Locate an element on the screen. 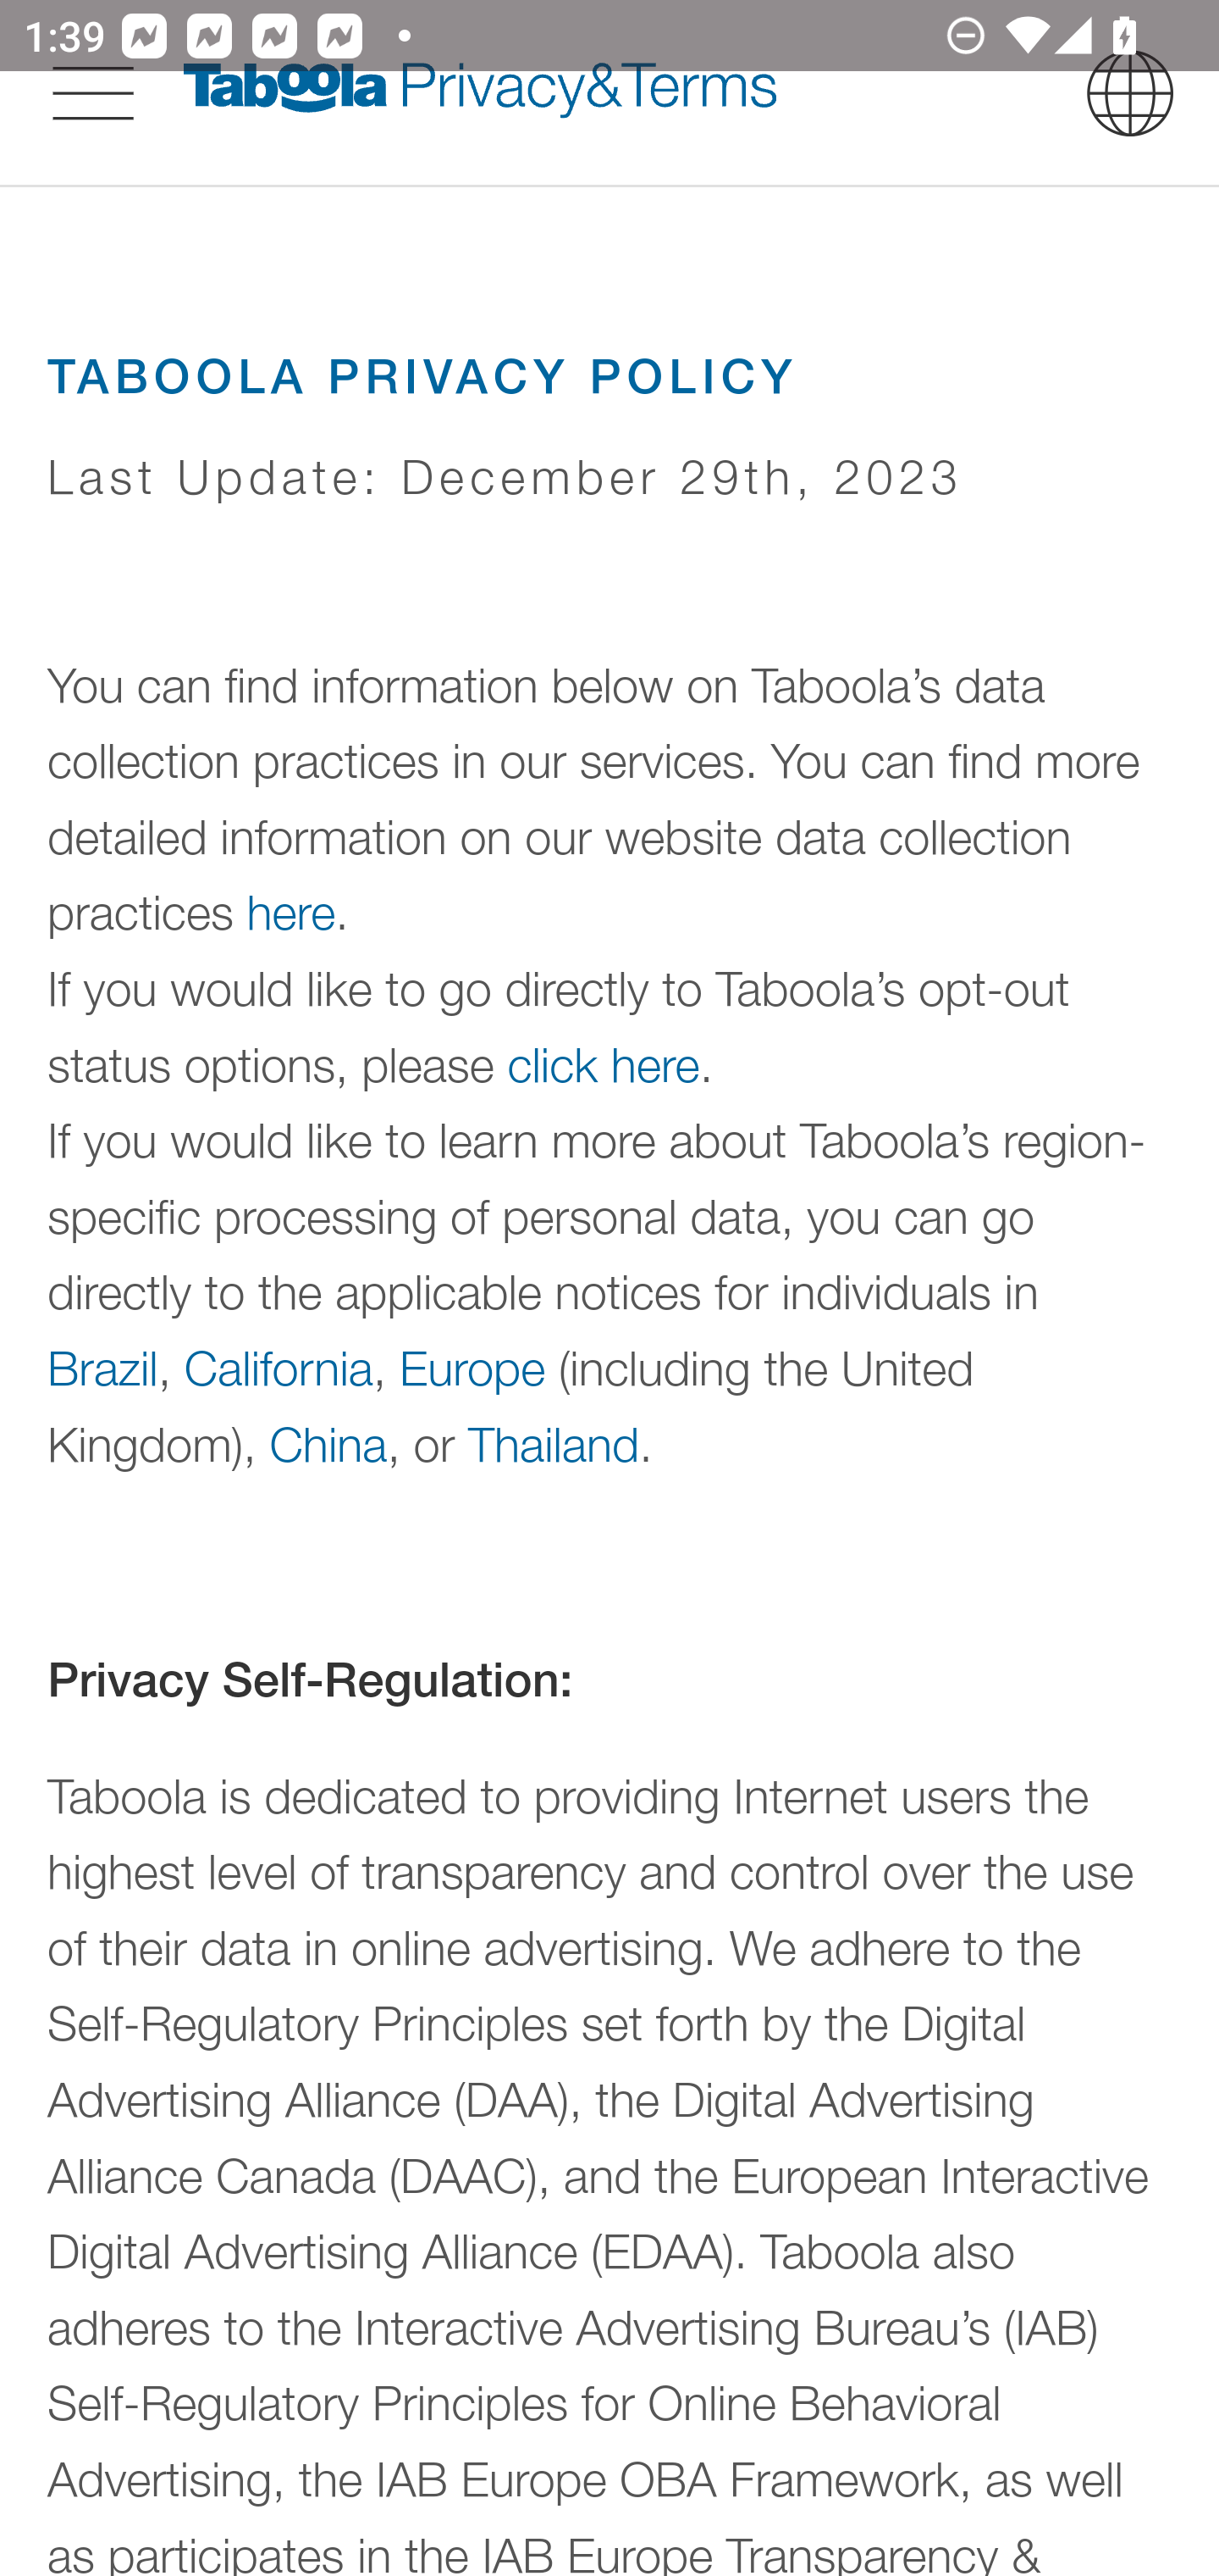 This screenshot has width=1219, height=2576. Taboola Privacy & Terms Logo is located at coordinates (480, 92).